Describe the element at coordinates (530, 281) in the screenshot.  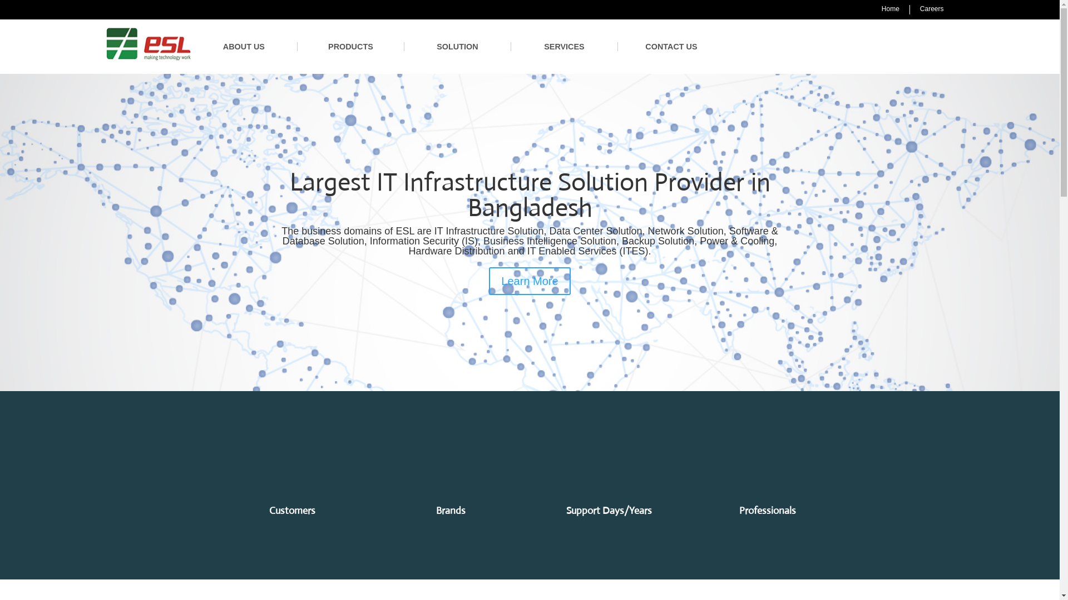
I see `Learn More` at that location.